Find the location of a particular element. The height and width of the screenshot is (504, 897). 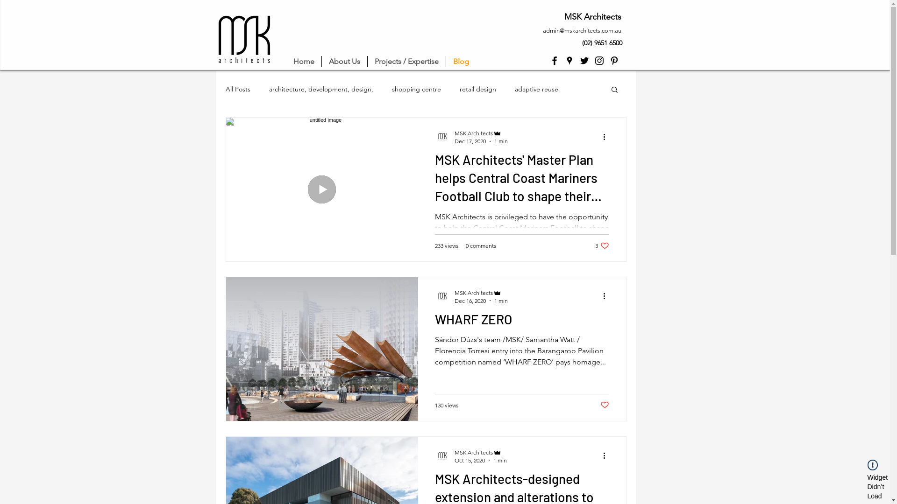

About Us is located at coordinates (344, 62).